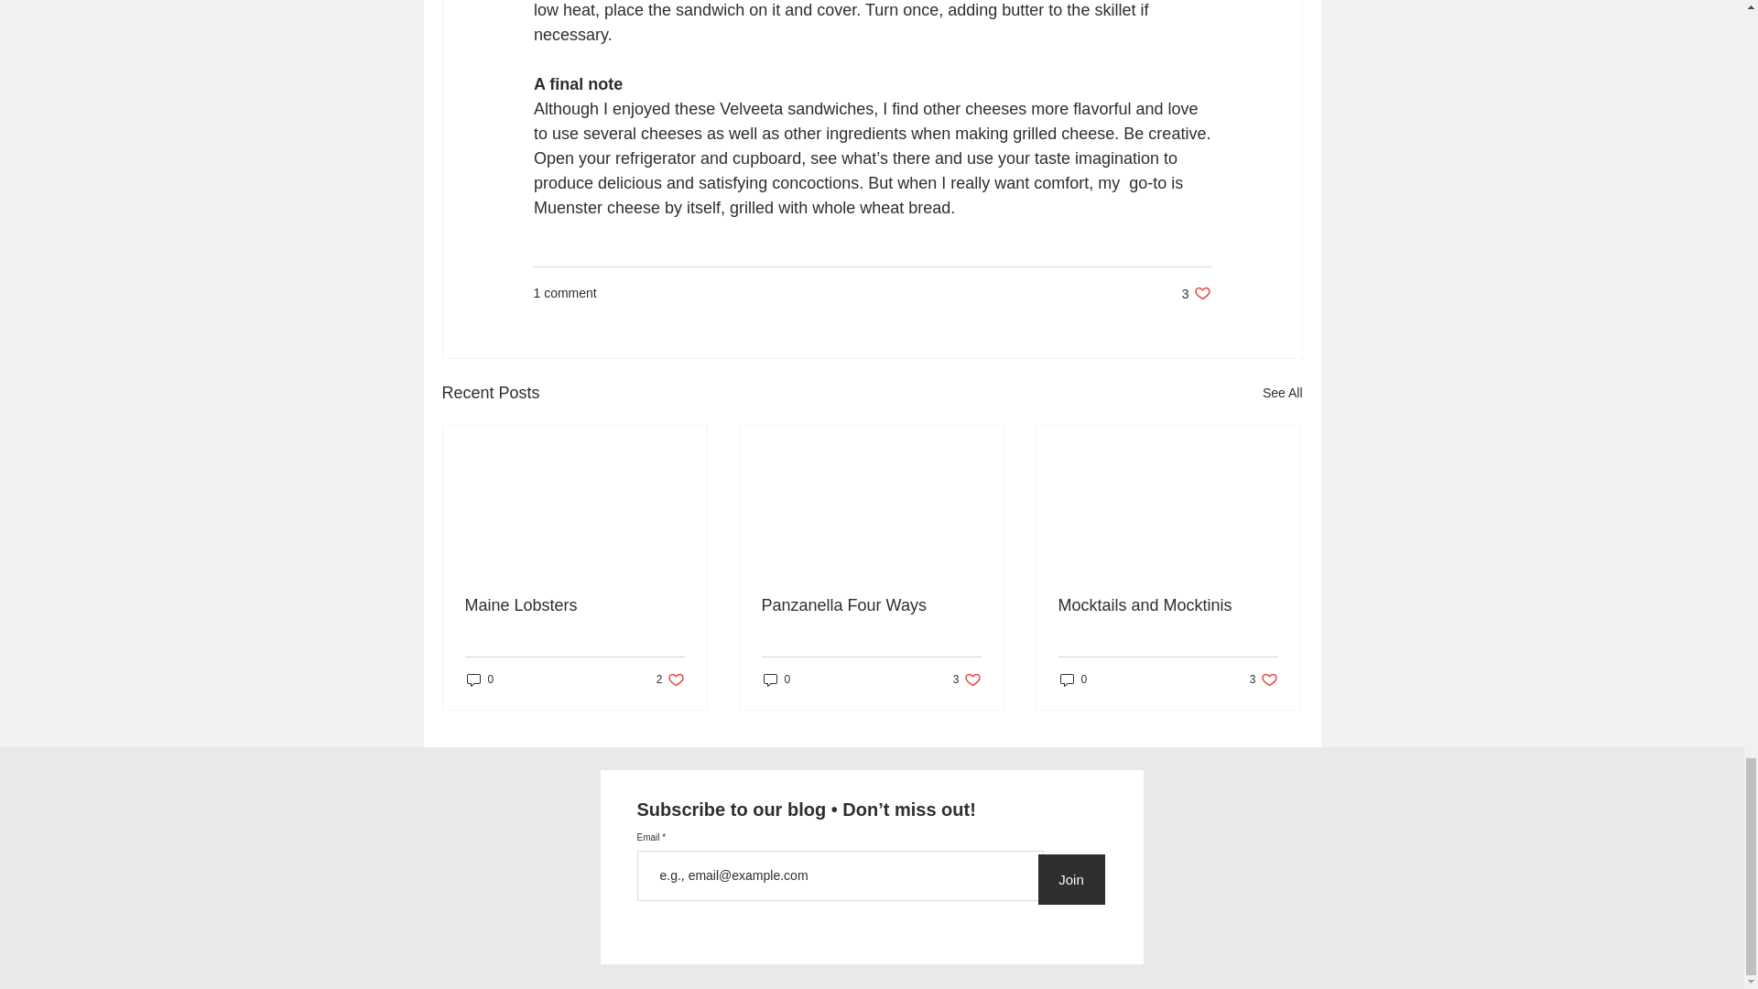  I want to click on Maine Lobsters, so click(1264, 679).